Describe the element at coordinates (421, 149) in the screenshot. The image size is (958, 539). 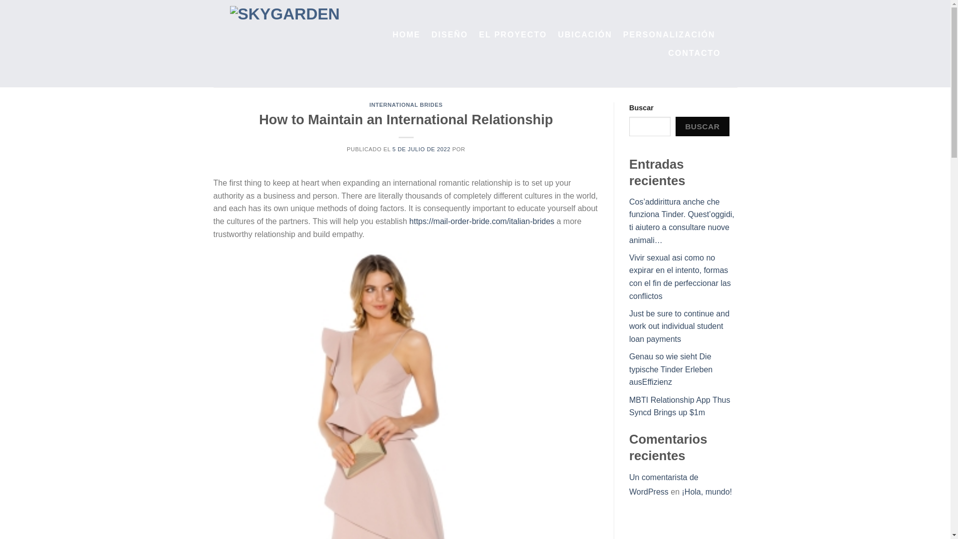
I see `5 DE JULIO DE 2022` at that location.